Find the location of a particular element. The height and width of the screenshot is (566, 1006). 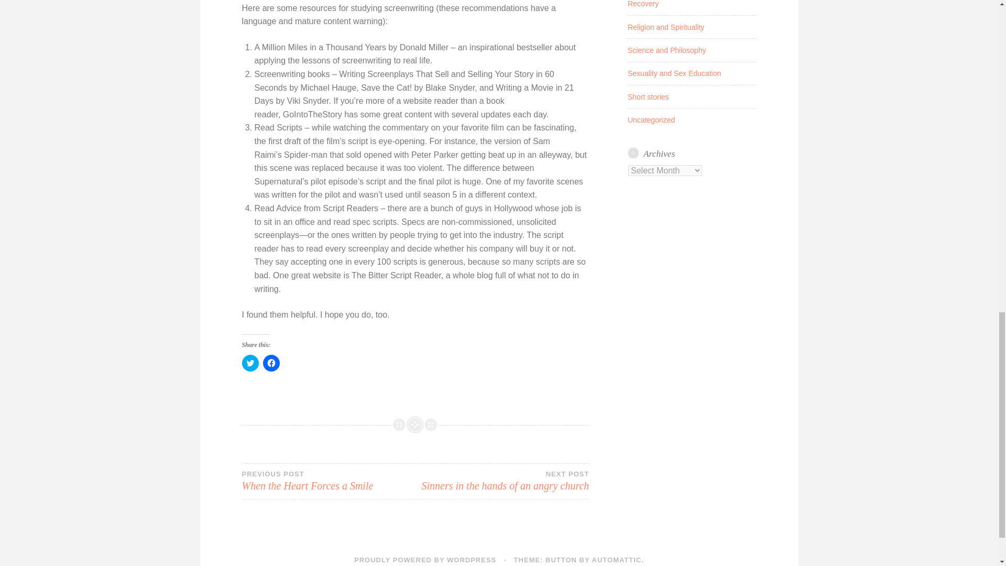

Religion and Spirituality is located at coordinates (666, 27).